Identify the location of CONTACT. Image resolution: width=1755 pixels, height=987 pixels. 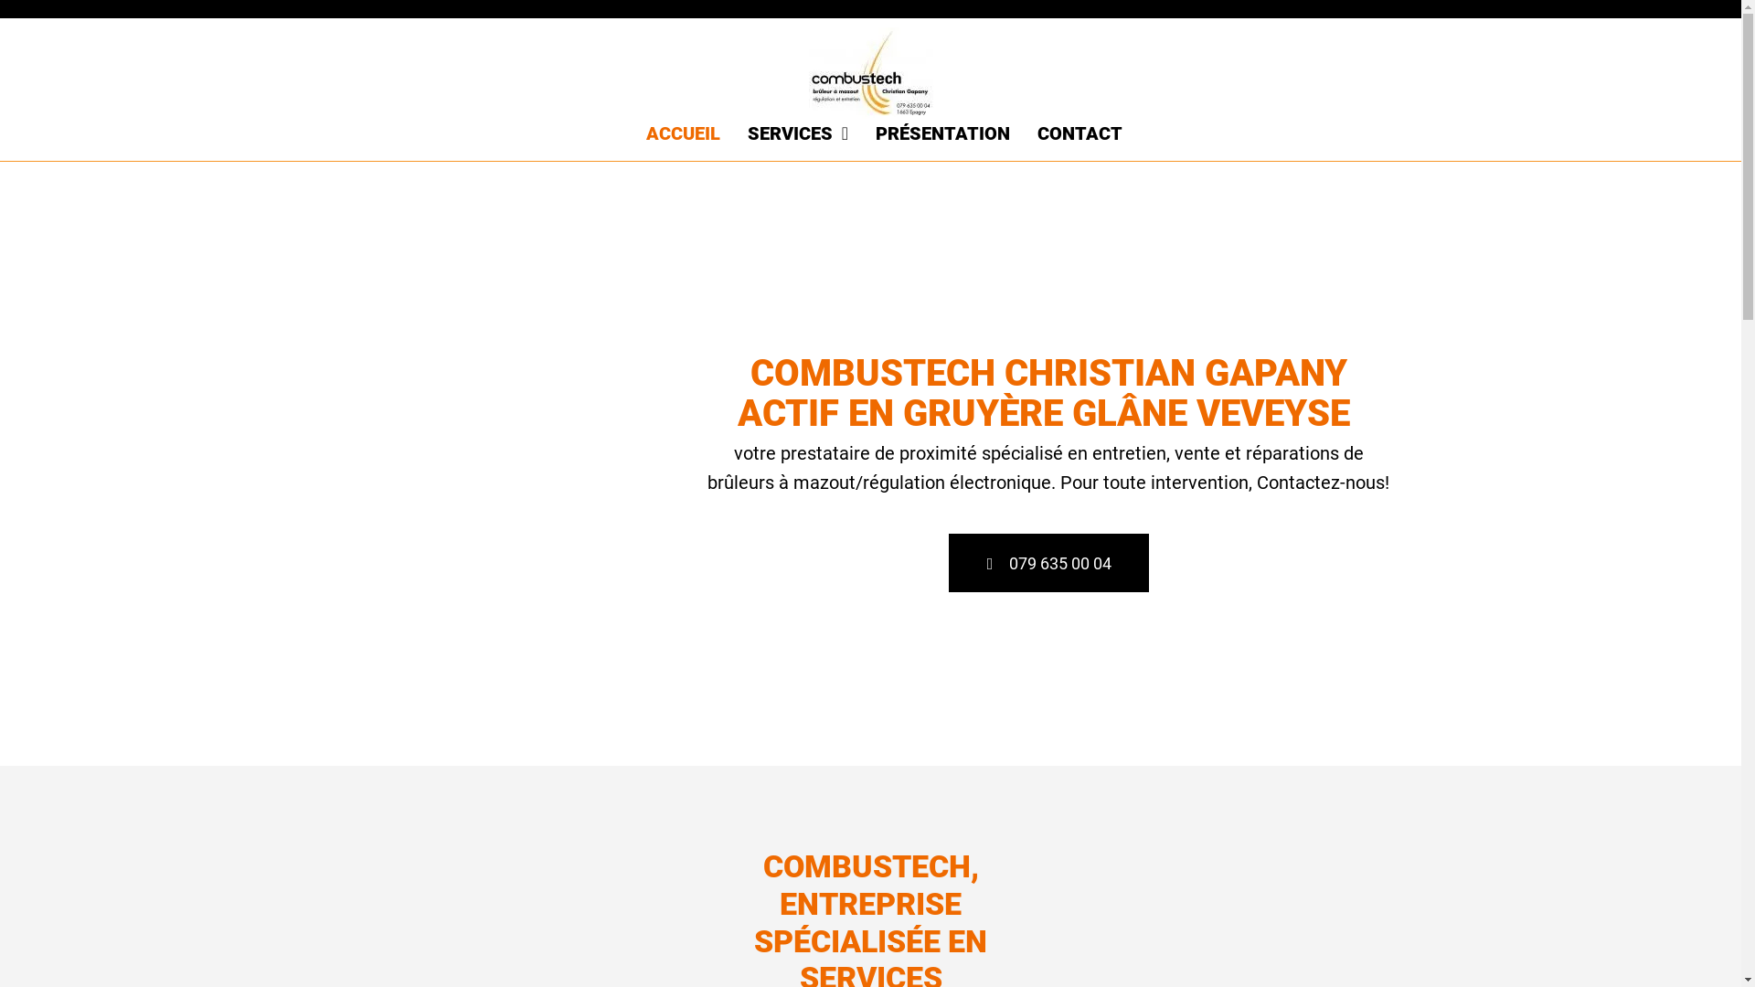
(1080, 133).